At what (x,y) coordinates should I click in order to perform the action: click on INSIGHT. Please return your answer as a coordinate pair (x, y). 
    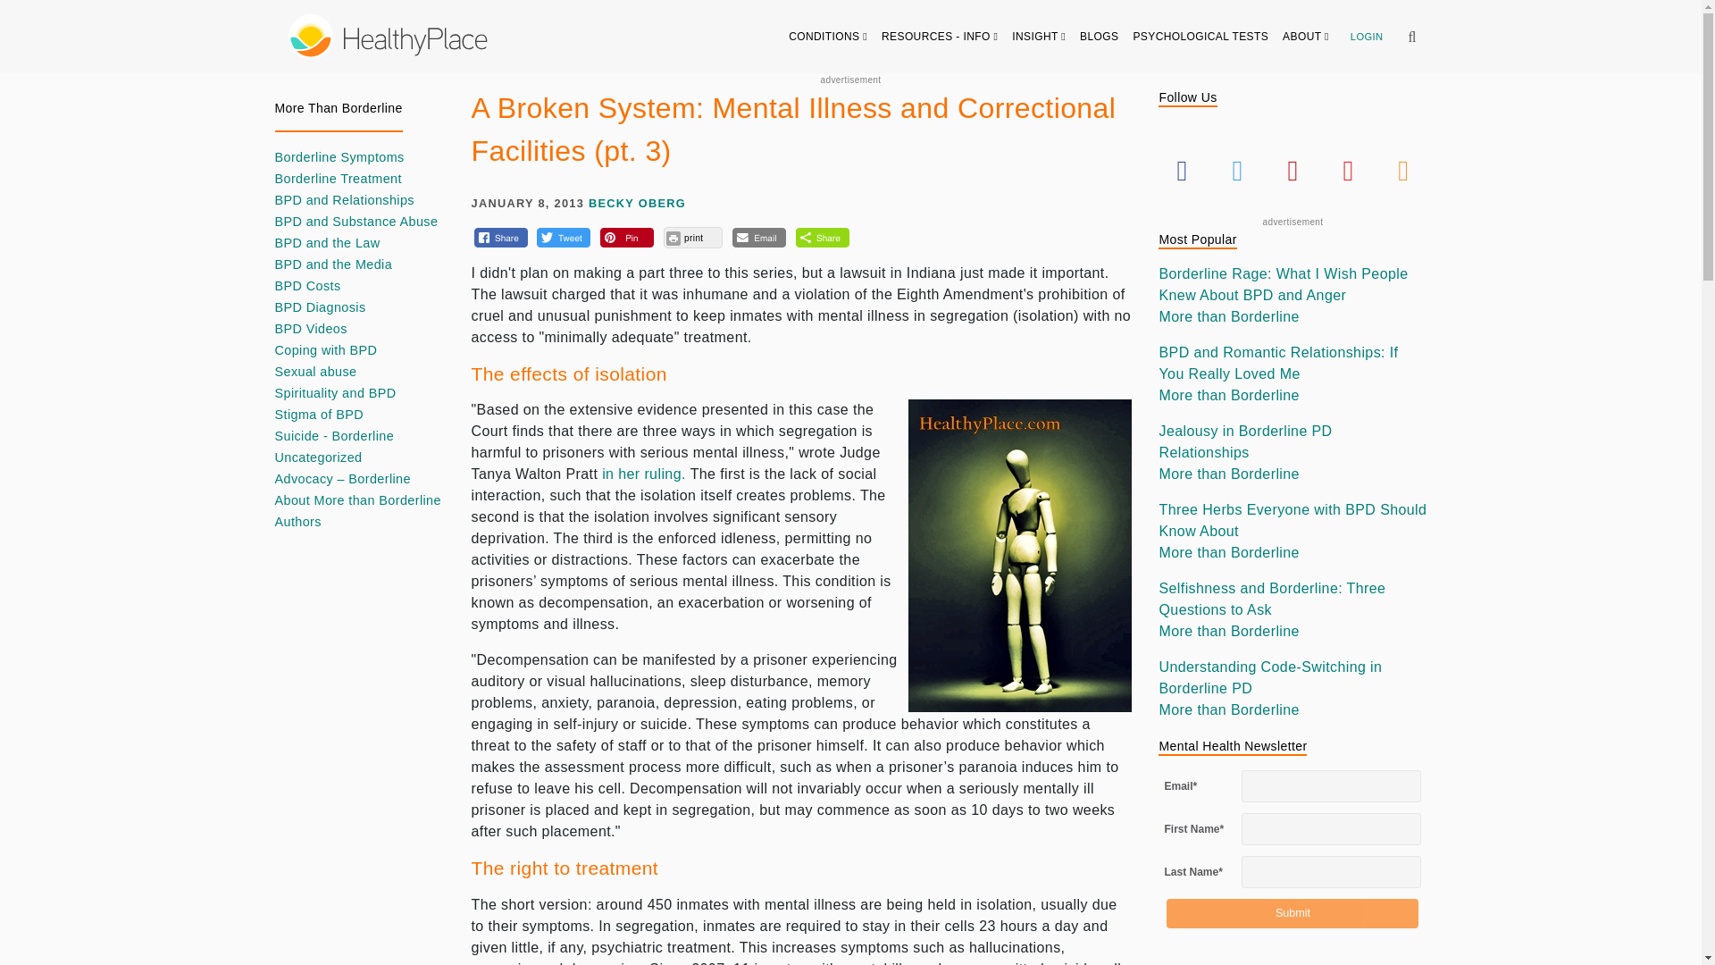
    Looking at the image, I should click on (1039, 36).